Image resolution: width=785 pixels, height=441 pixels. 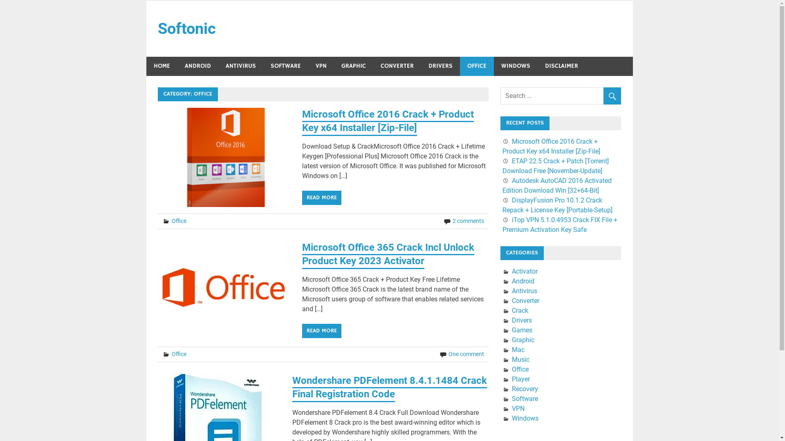 What do you see at coordinates (525, 389) in the screenshot?
I see `Recovery` at bounding box center [525, 389].